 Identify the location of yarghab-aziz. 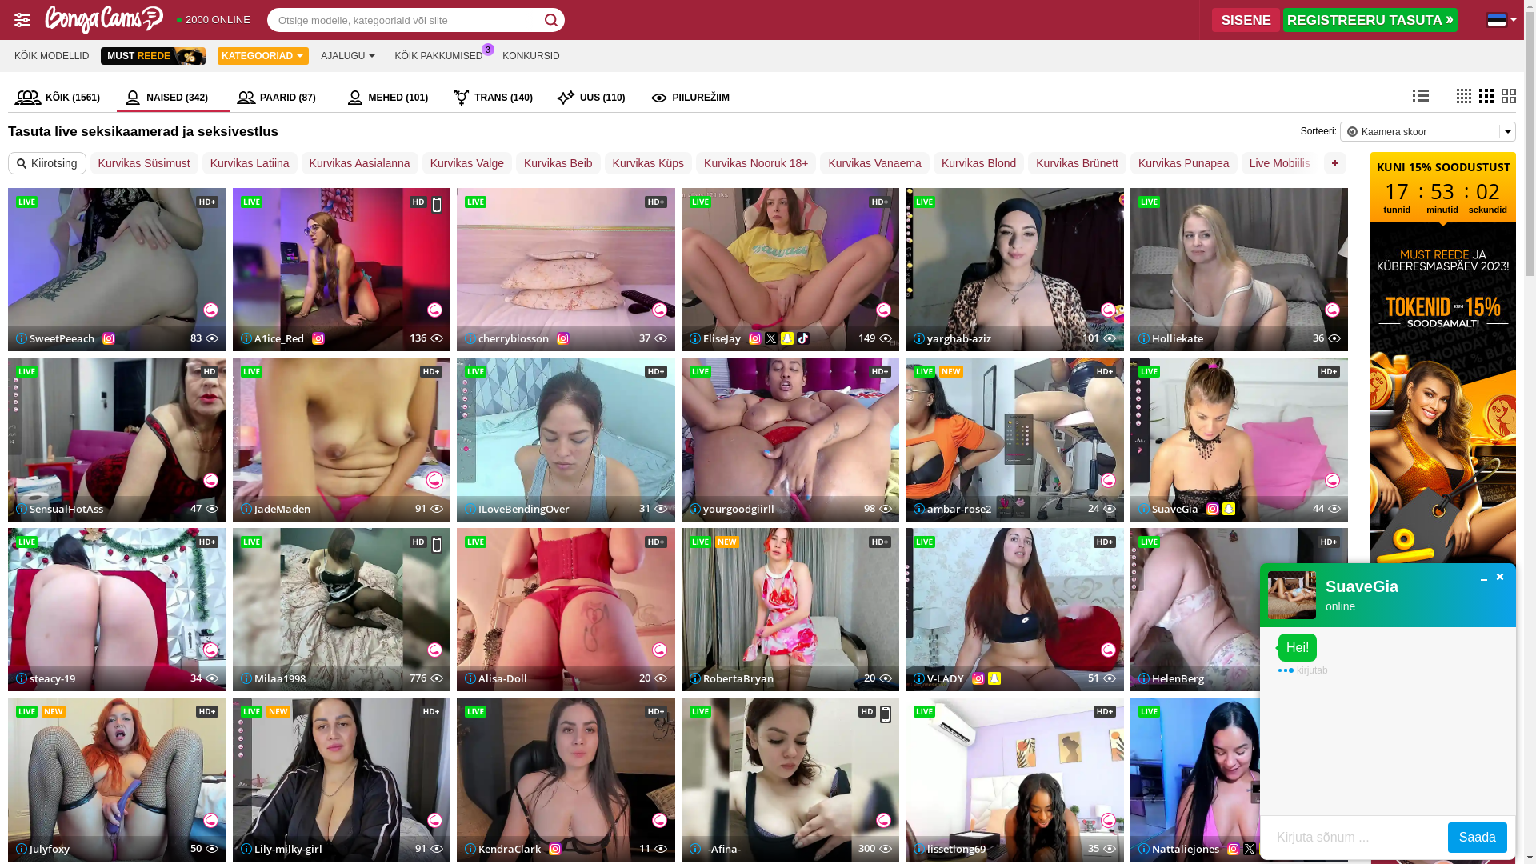
(952, 338).